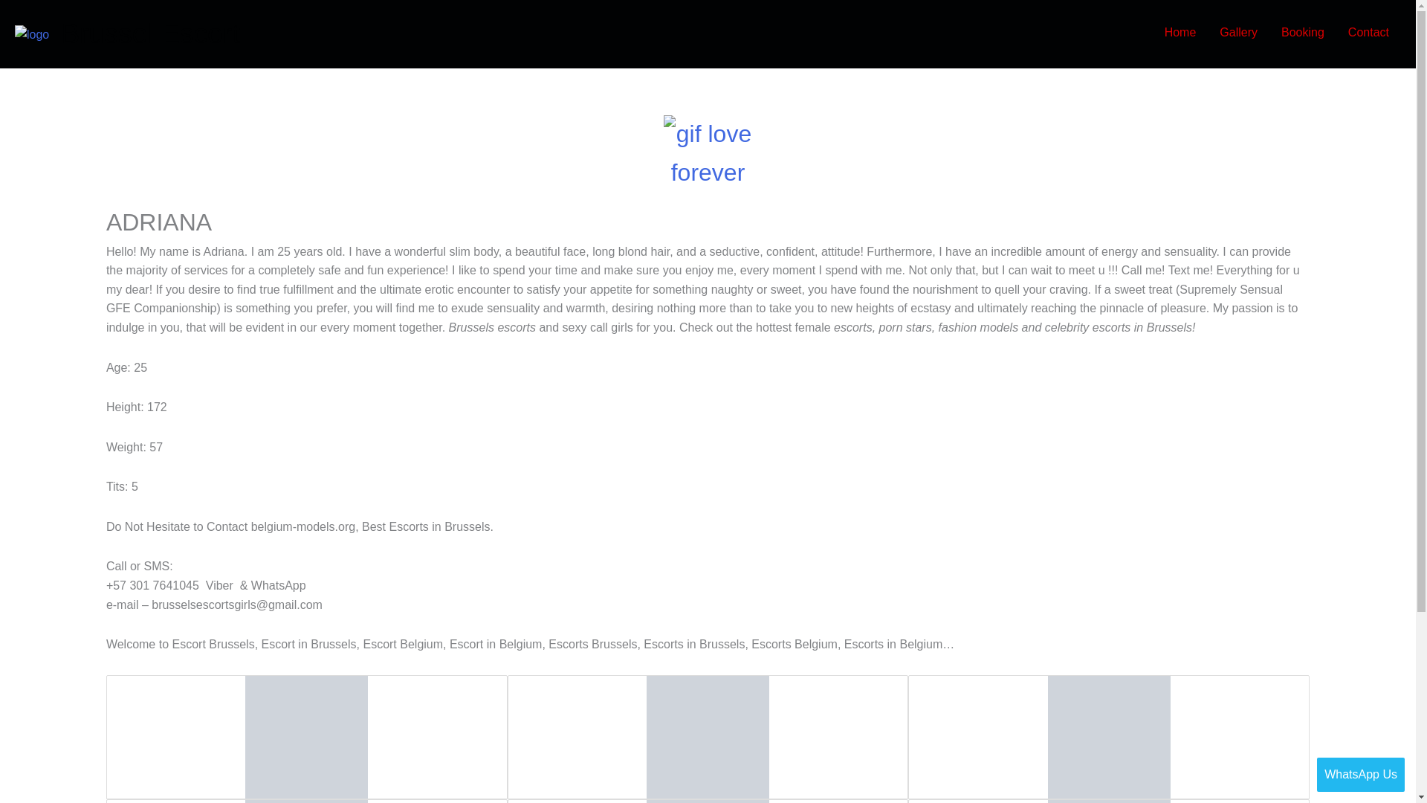  Describe the element at coordinates (1302, 33) in the screenshot. I see `Booking` at that location.